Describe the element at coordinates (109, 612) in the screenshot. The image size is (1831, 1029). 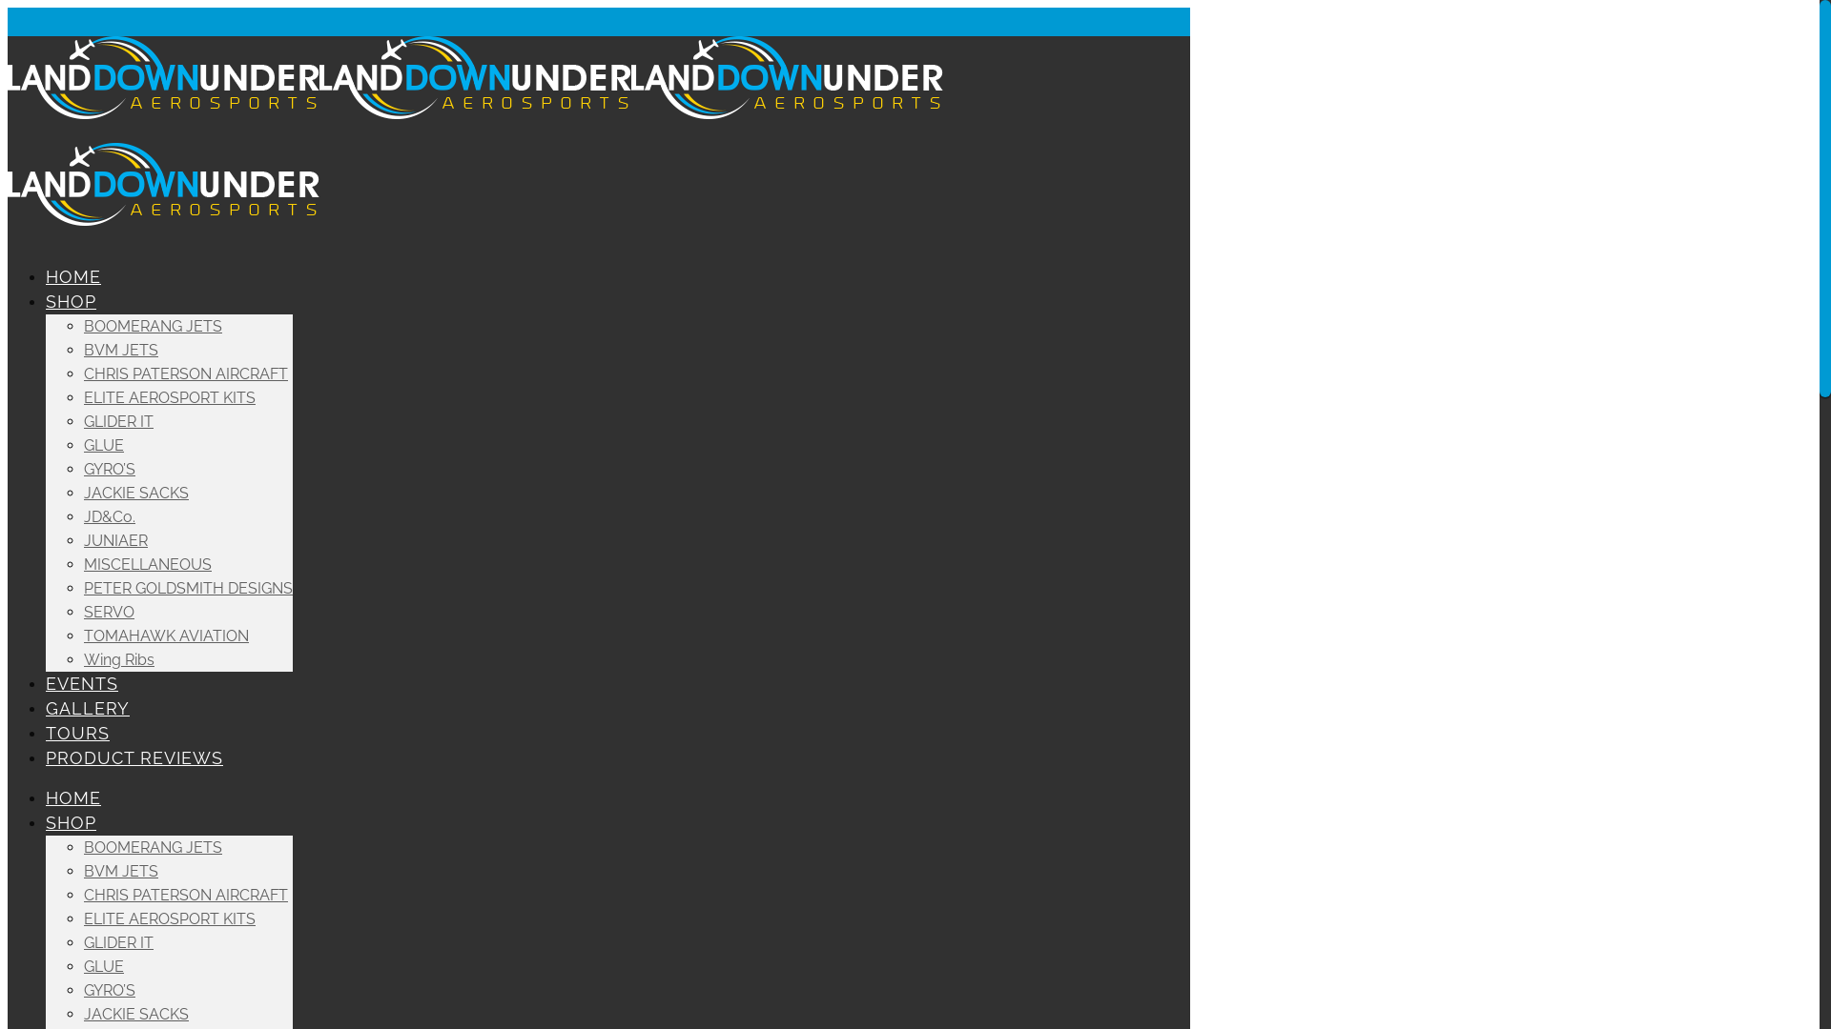
I see `SERVO` at that location.